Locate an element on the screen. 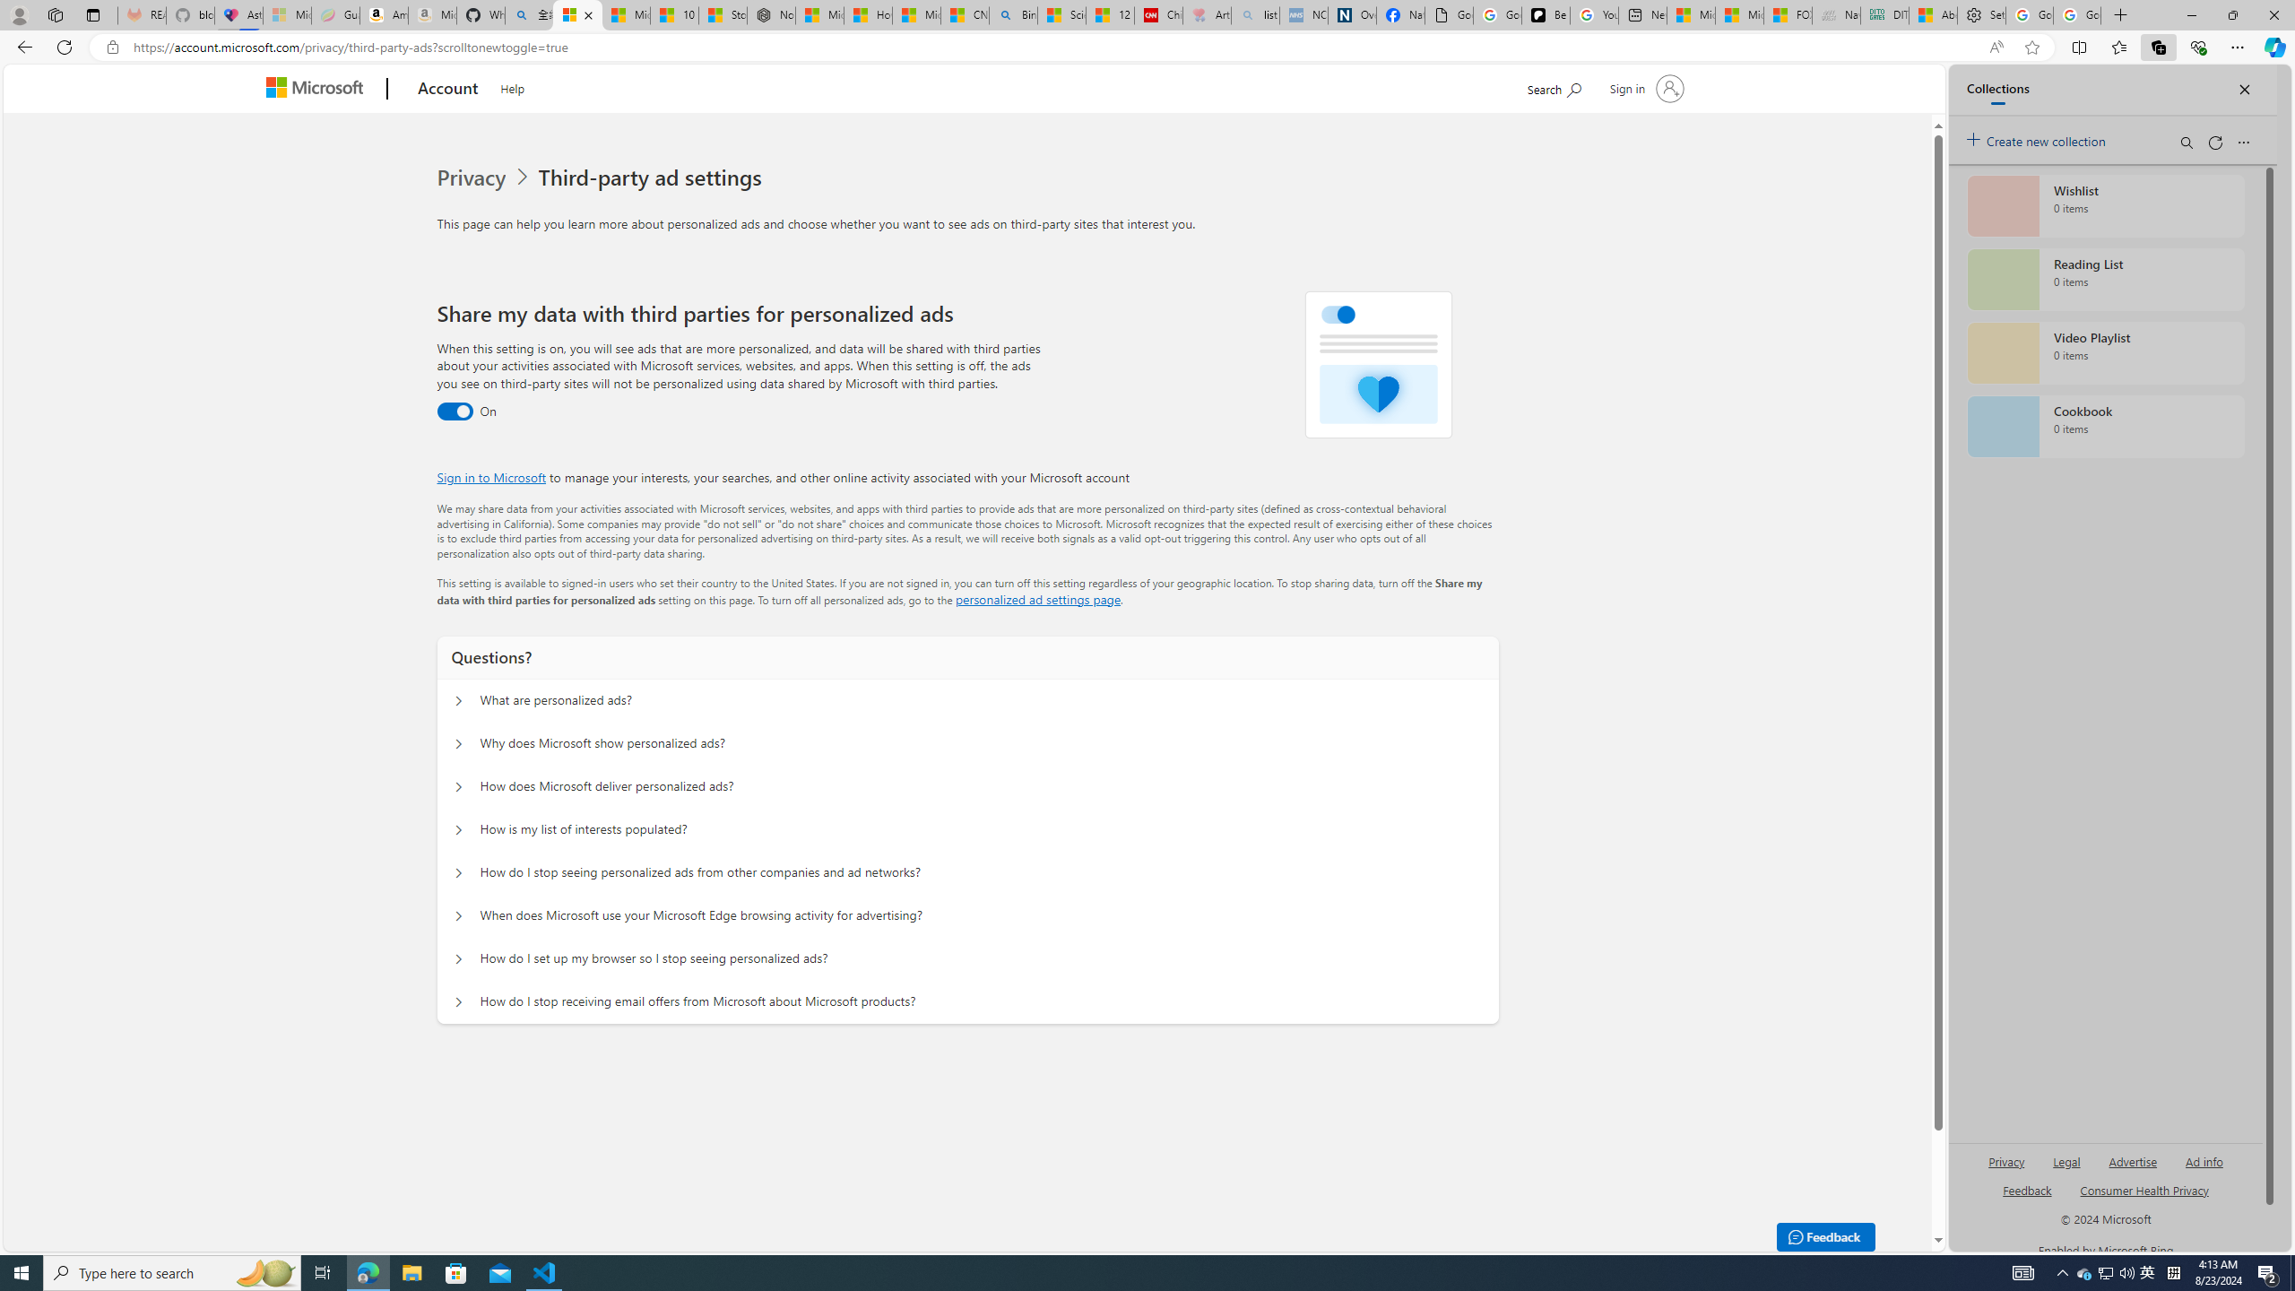 This screenshot has height=1291, width=2295. Split screen is located at coordinates (2078, 47).